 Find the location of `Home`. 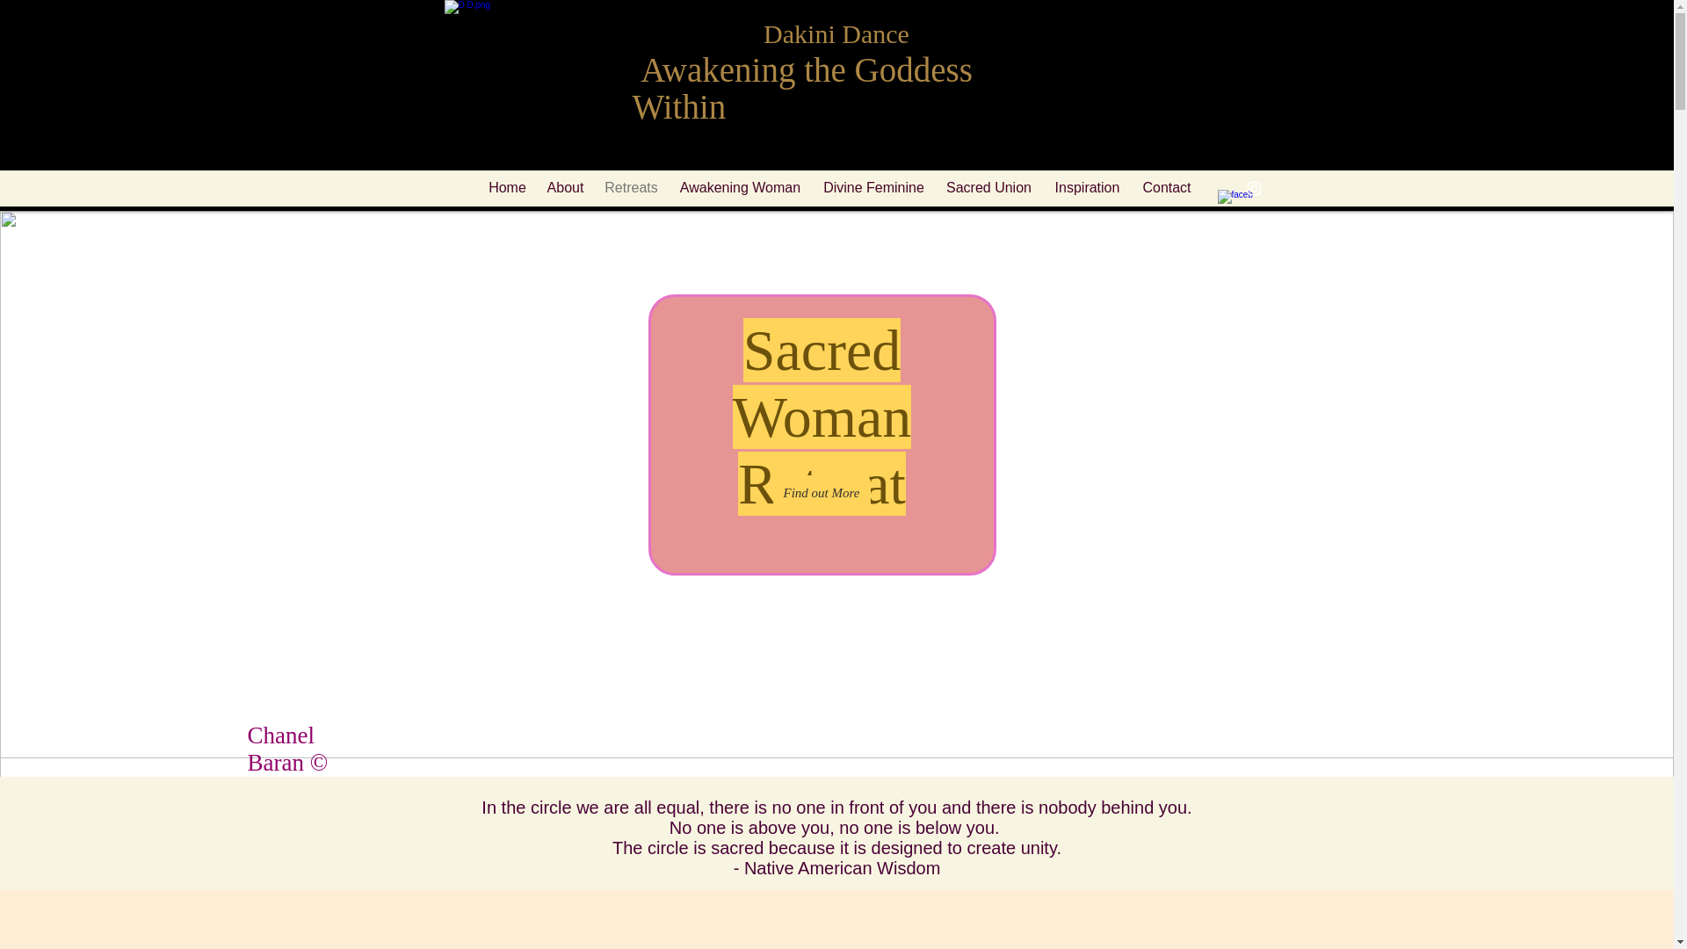

Home is located at coordinates (506, 187).